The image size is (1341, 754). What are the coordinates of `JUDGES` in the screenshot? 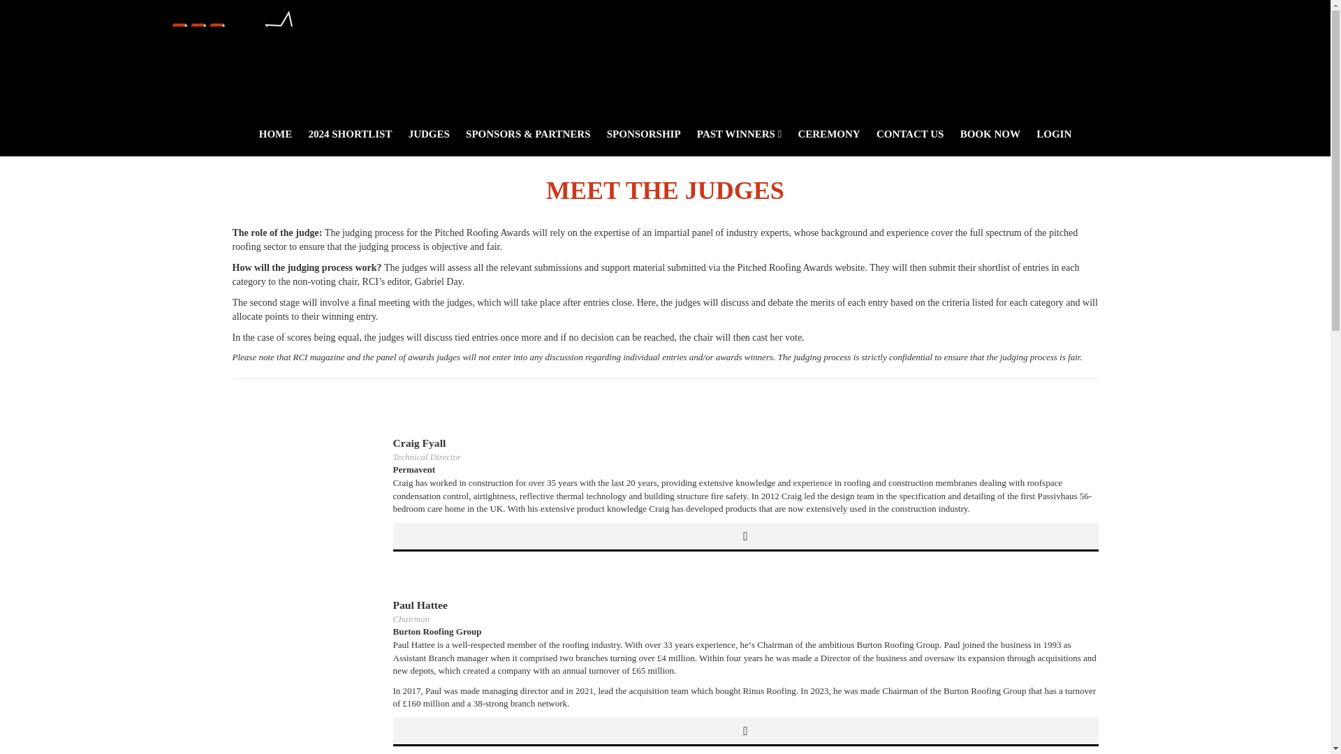 It's located at (429, 133).